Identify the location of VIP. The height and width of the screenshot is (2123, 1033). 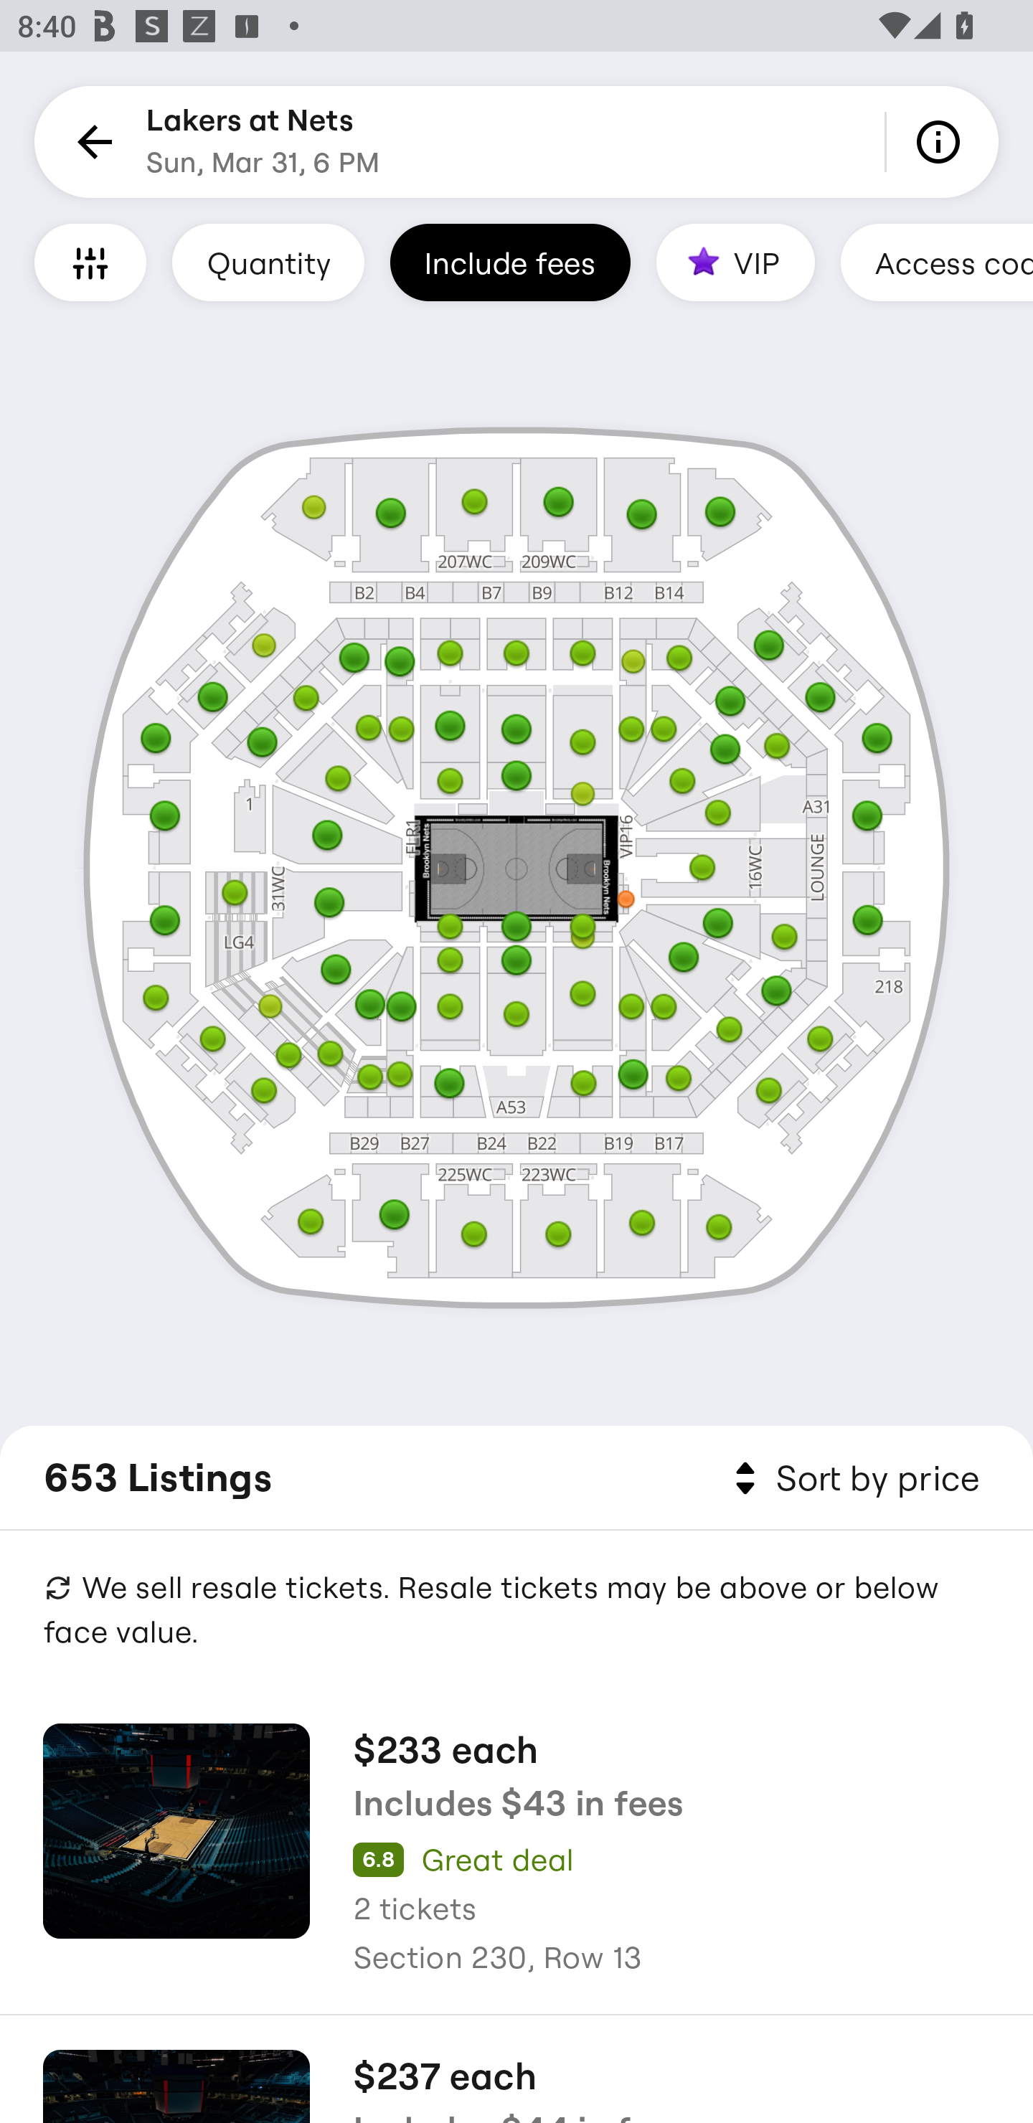
(735, 262).